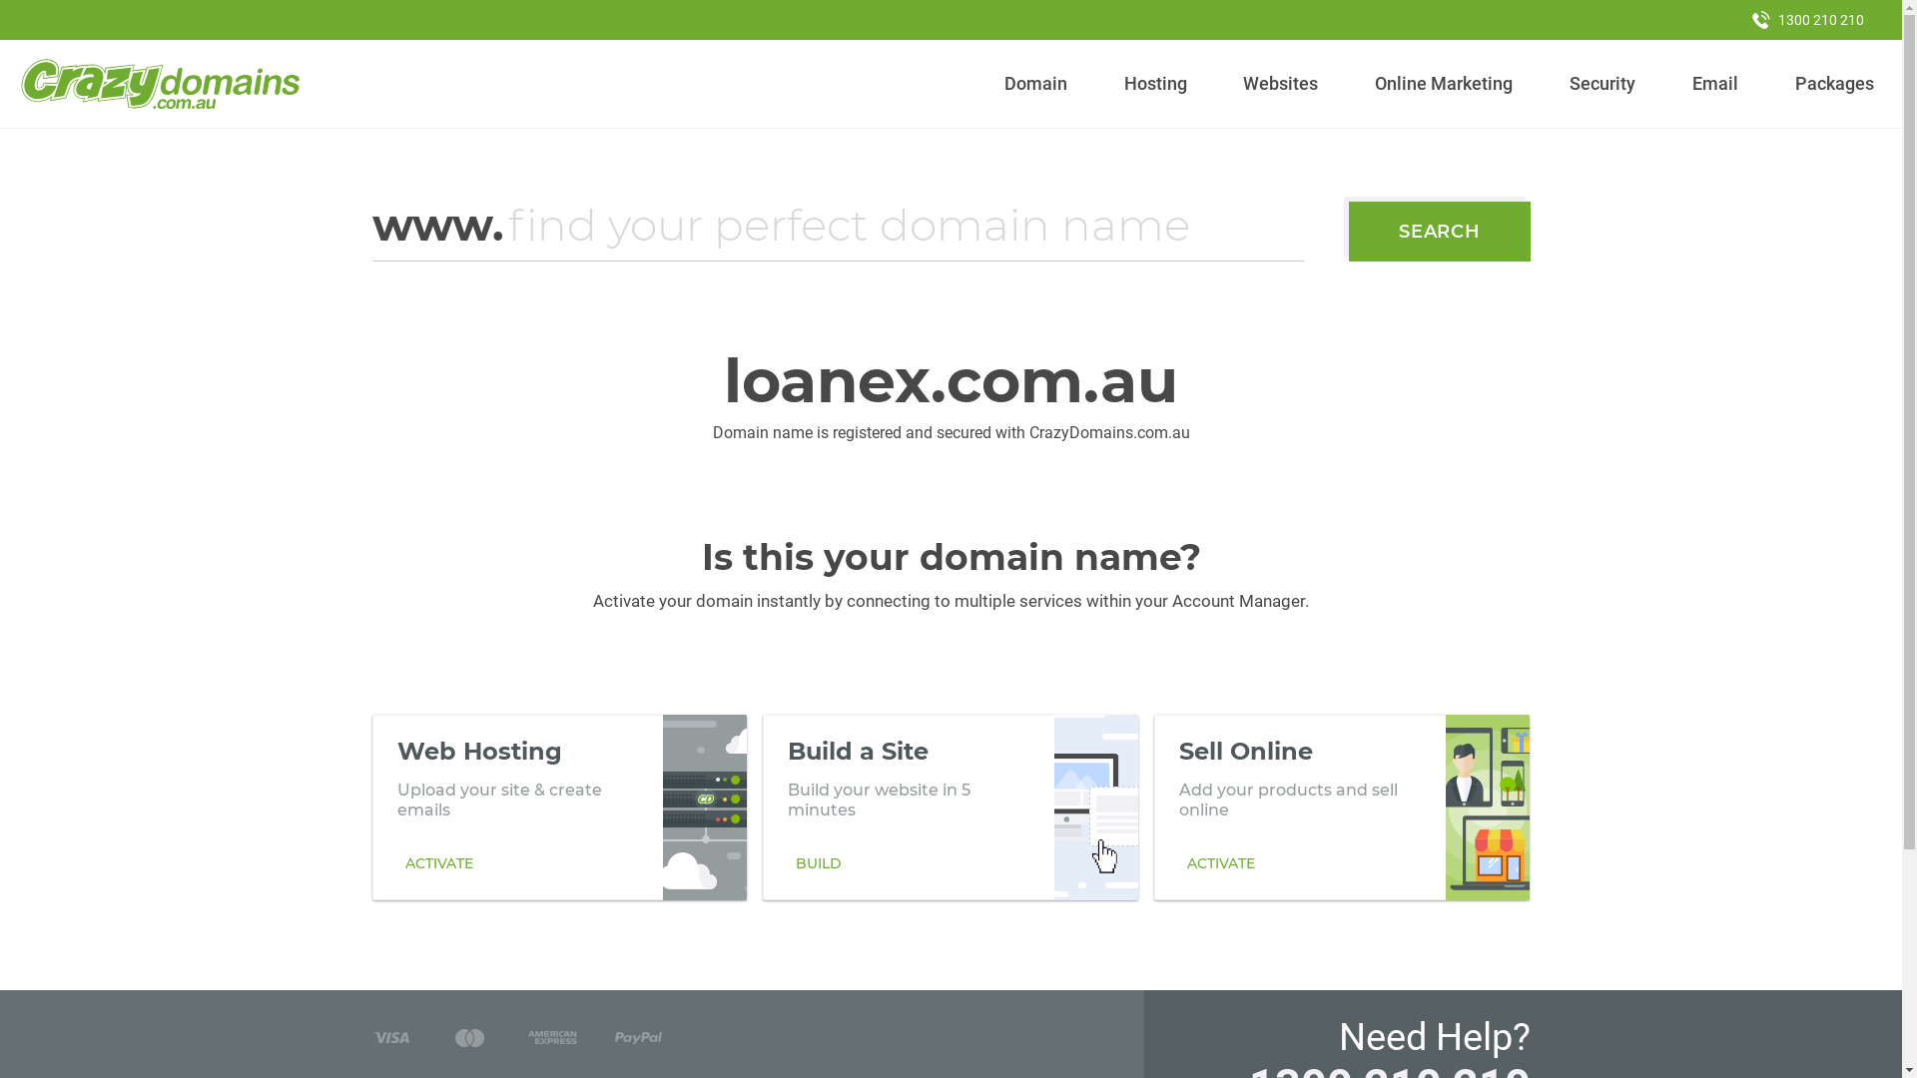 This screenshot has height=1078, width=1917. What do you see at coordinates (1155, 84) in the screenshot?
I see `Hosting` at bounding box center [1155, 84].